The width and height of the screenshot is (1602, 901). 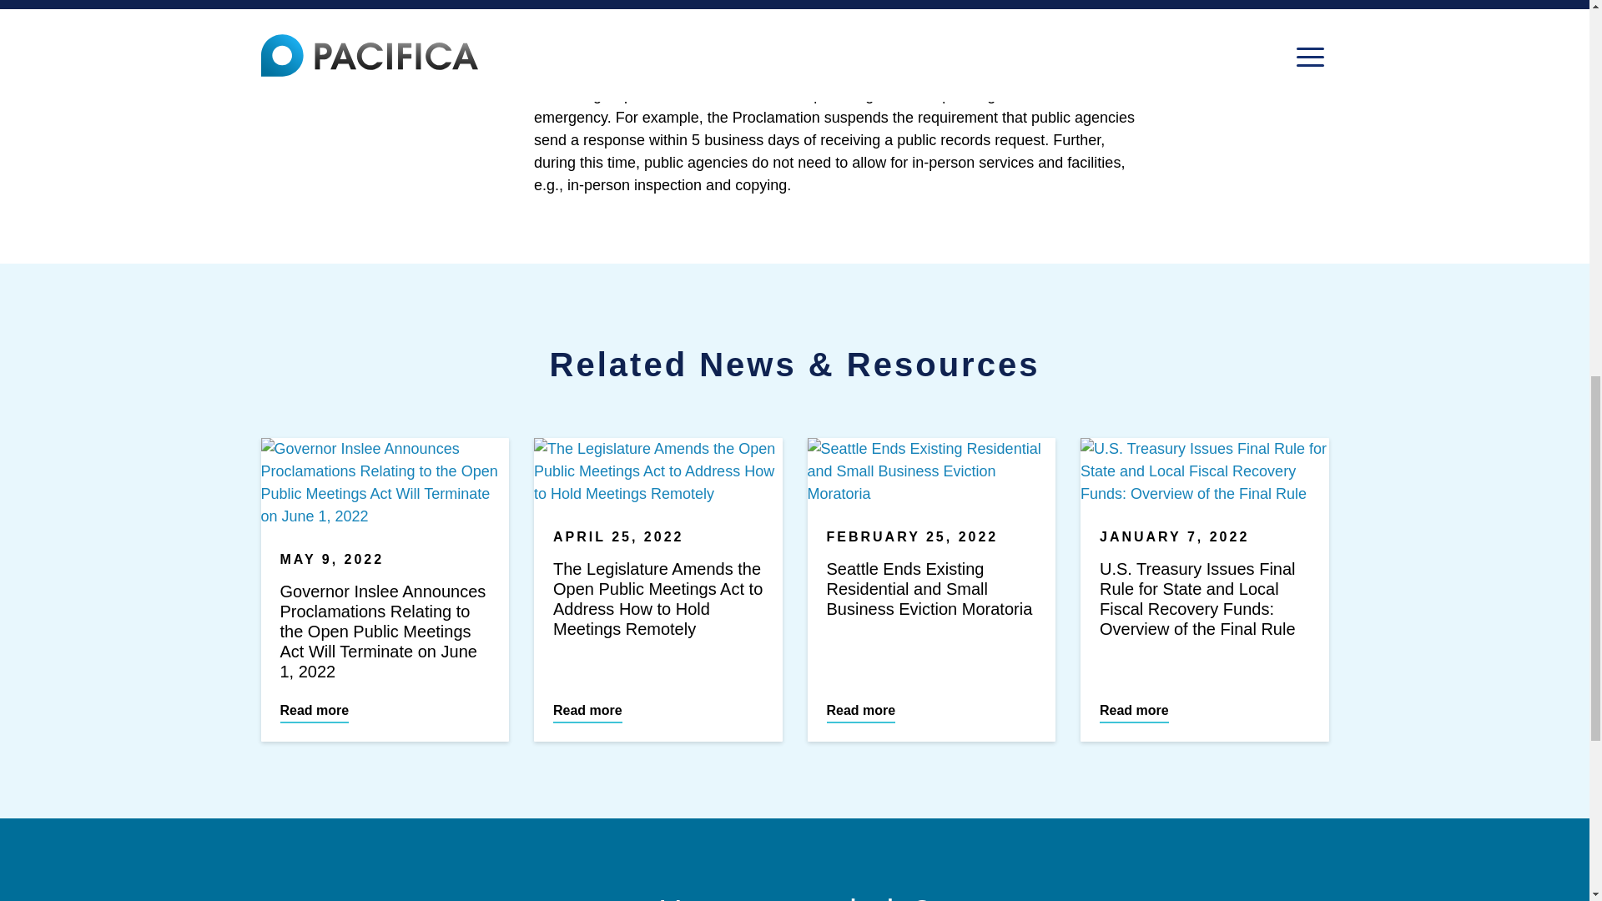 I want to click on Read more, so click(x=315, y=713).